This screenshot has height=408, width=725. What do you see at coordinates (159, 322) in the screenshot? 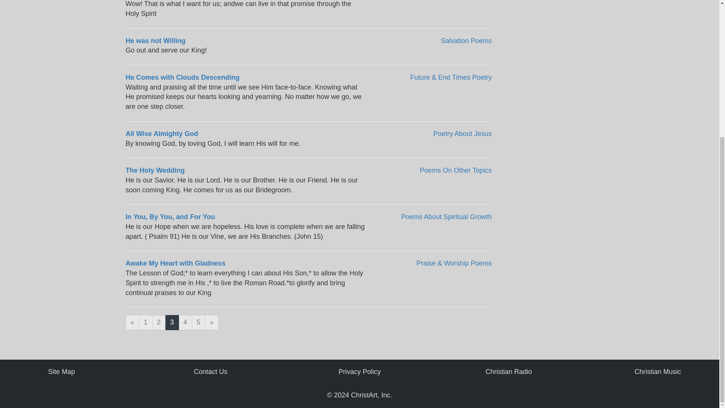
I see `2` at bounding box center [159, 322].